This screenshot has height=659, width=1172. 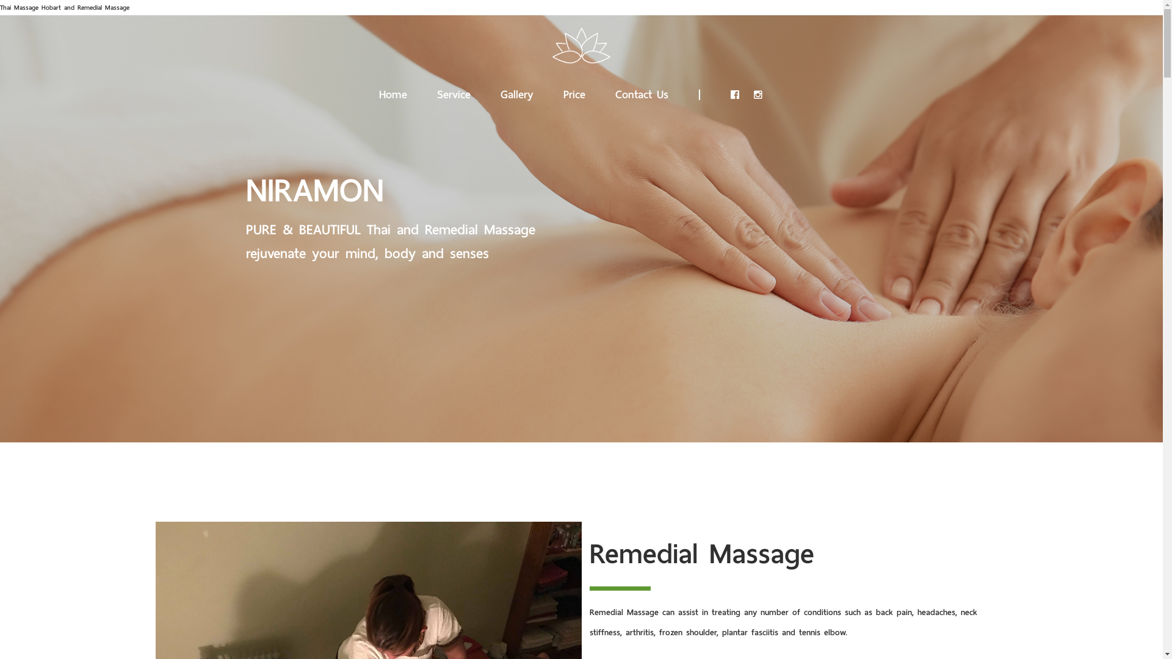 I want to click on Gallery, so click(x=517, y=92).